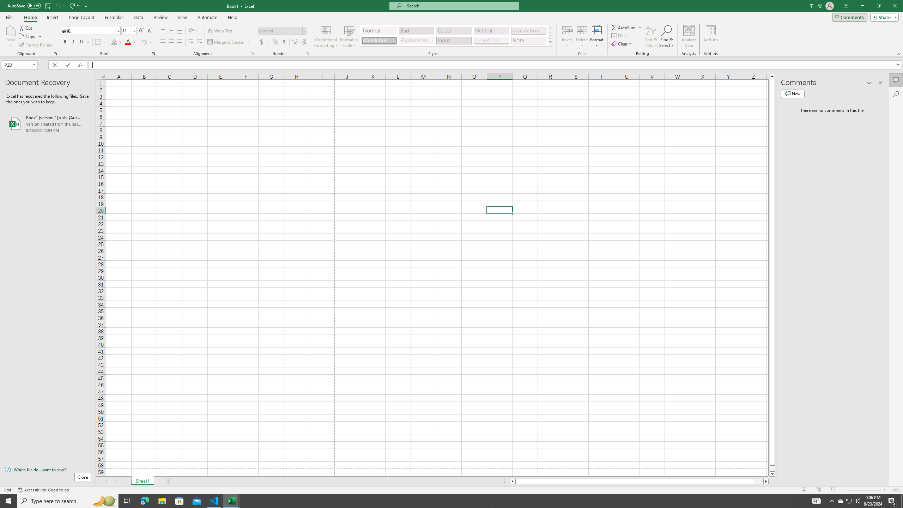 The width and height of the screenshot is (903, 508). What do you see at coordinates (869, 83) in the screenshot?
I see `Task Pane Options` at bounding box center [869, 83].